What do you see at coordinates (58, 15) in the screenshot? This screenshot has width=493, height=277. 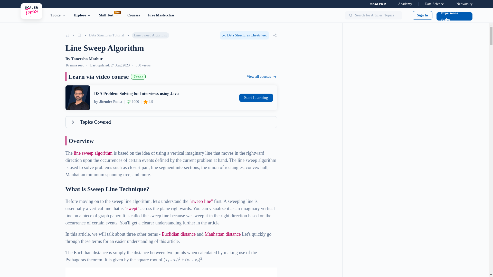 I see `Courses` at bounding box center [58, 15].